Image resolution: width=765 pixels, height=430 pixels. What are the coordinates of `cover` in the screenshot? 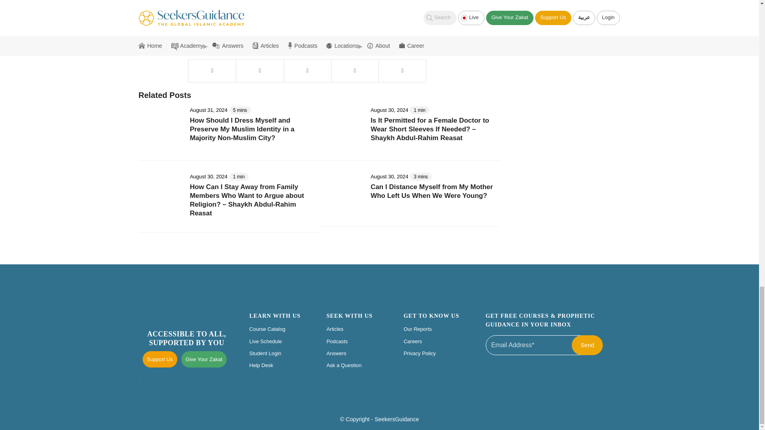 It's located at (230, 17).